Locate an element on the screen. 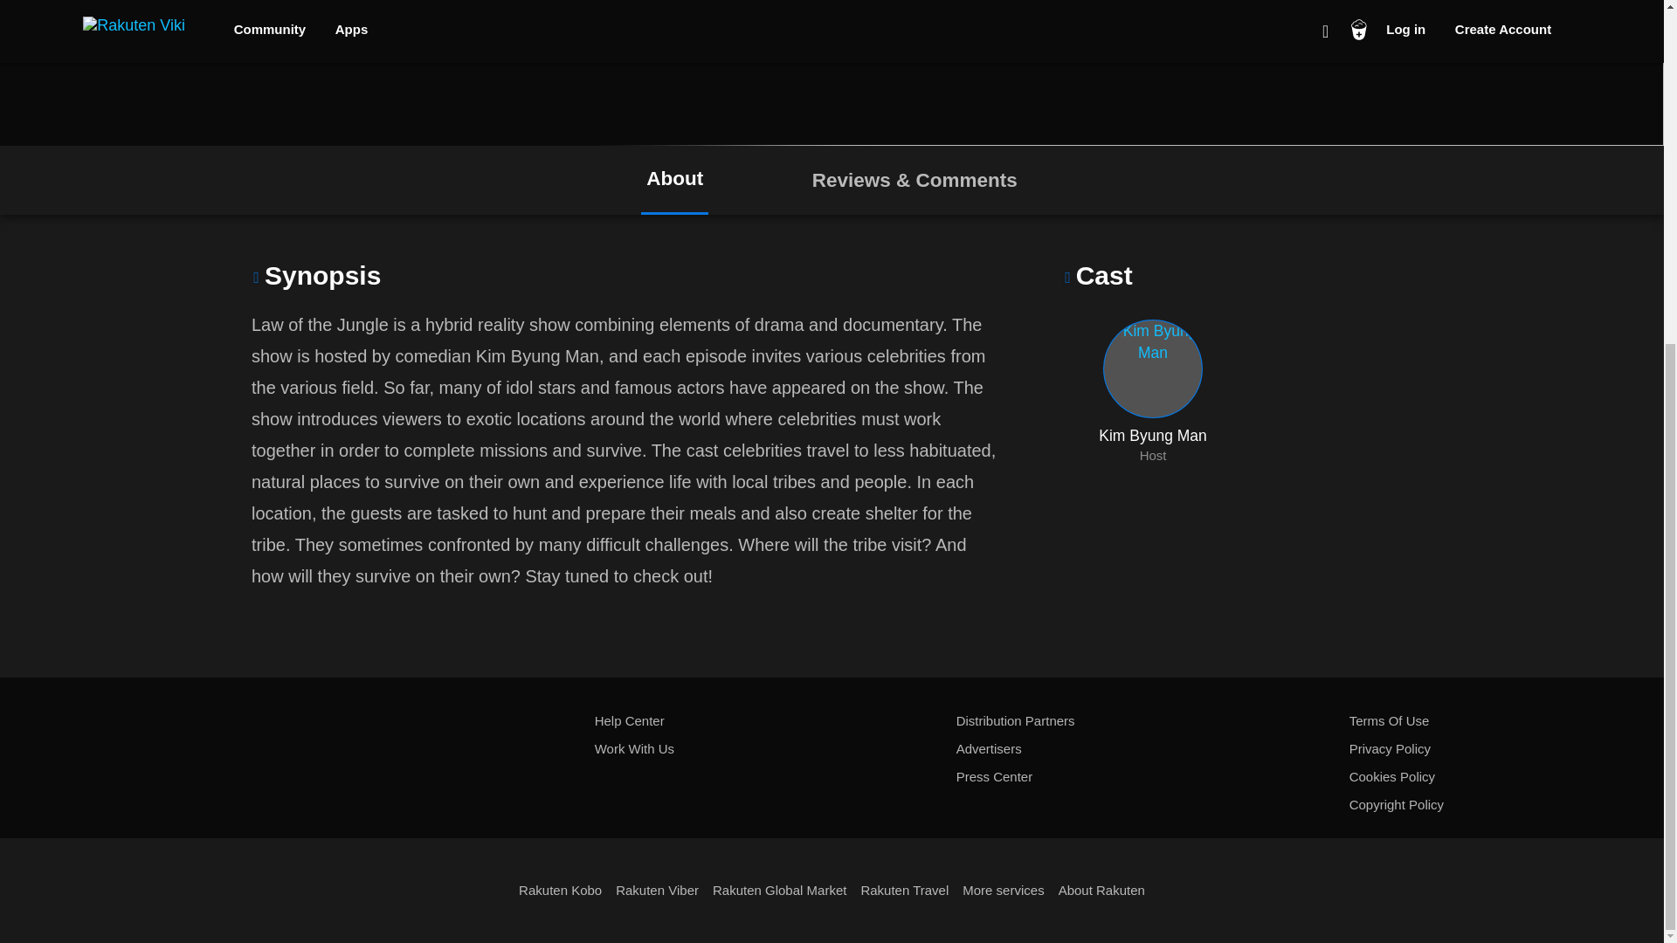 This screenshot has width=1677, height=943. Advertisers is located at coordinates (989, 749).